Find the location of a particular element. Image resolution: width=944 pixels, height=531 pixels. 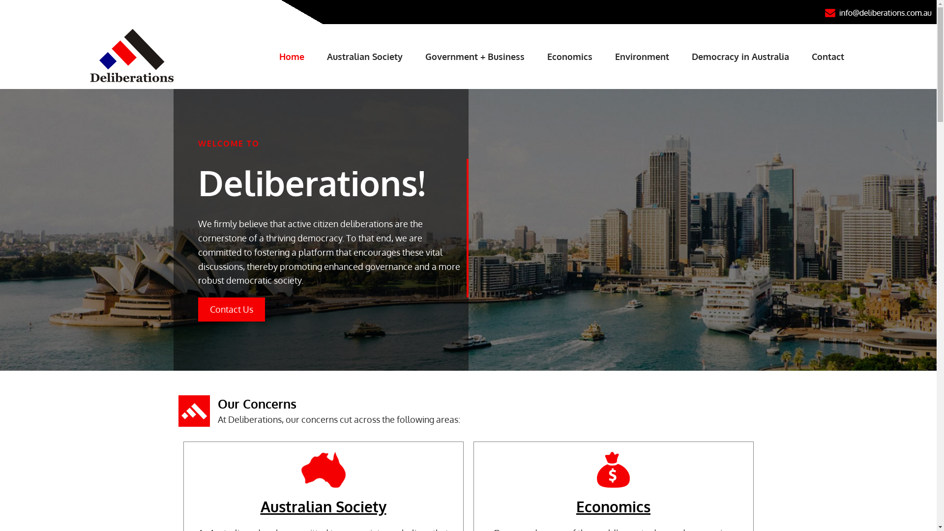

Home is located at coordinates (292, 57).